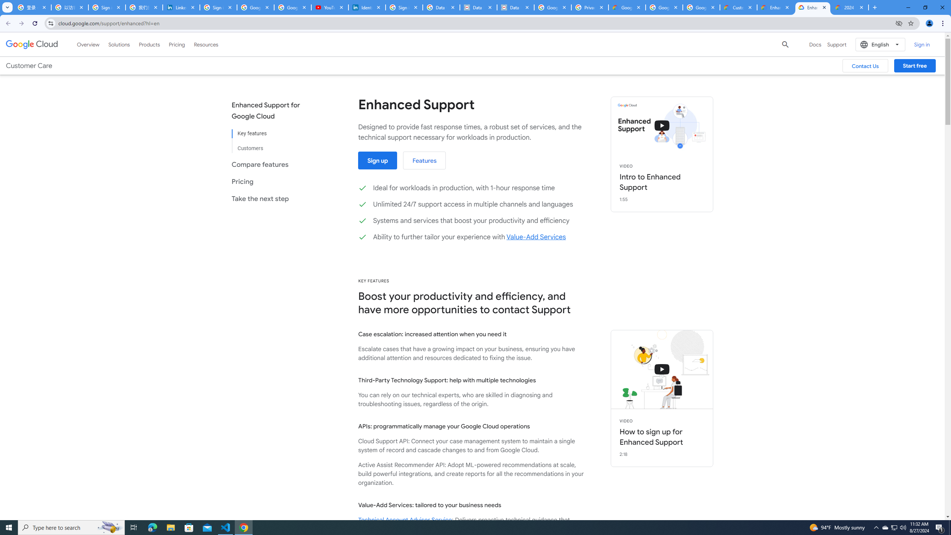  What do you see at coordinates (478, 7) in the screenshot?
I see `Data Privacy Framework` at bounding box center [478, 7].